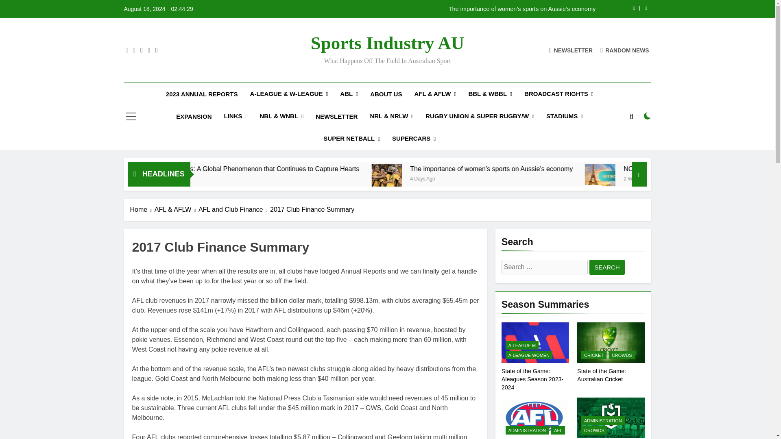 The height and width of the screenshot is (439, 781). What do you see at coordinates (571, 50) in the screenshot?
I see `NEWSLETTER` at bounding box center [571, 50].